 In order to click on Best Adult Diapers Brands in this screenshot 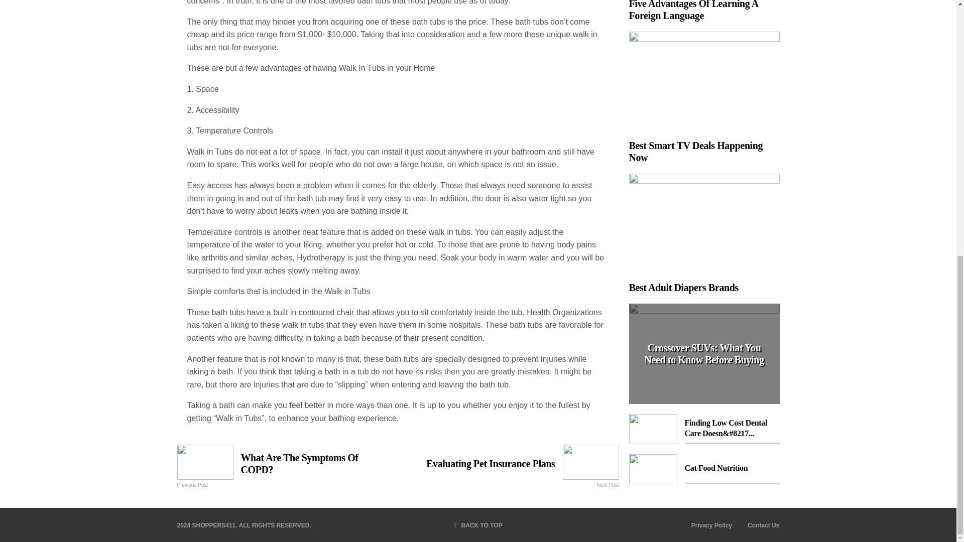, I will do `click(703, 233)`.